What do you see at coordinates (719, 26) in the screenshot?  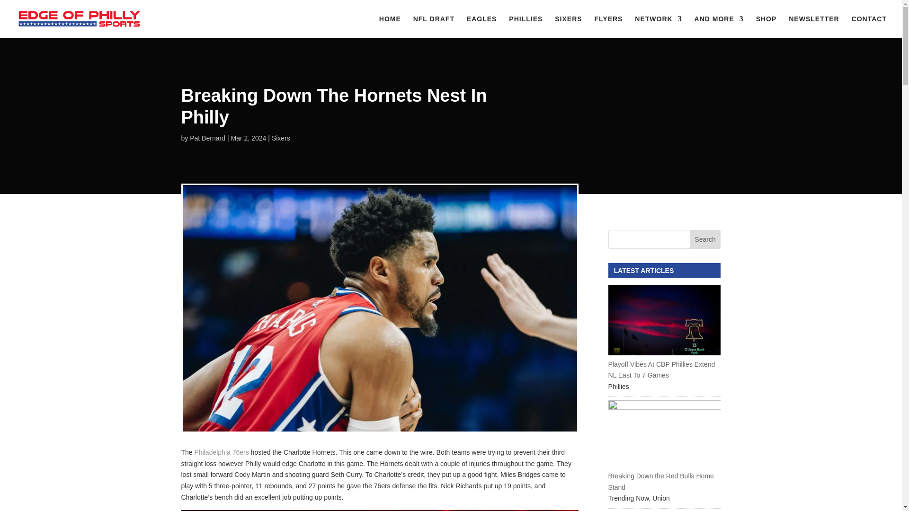 I see `AND MORE` at bounding box center [719, 26].